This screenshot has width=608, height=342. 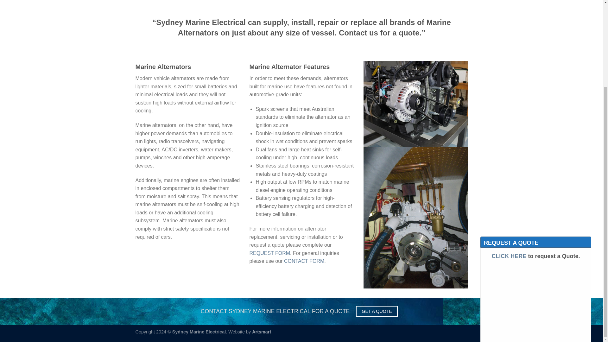 I want to click on REQUEST FORM, so click(x=269, y=253).